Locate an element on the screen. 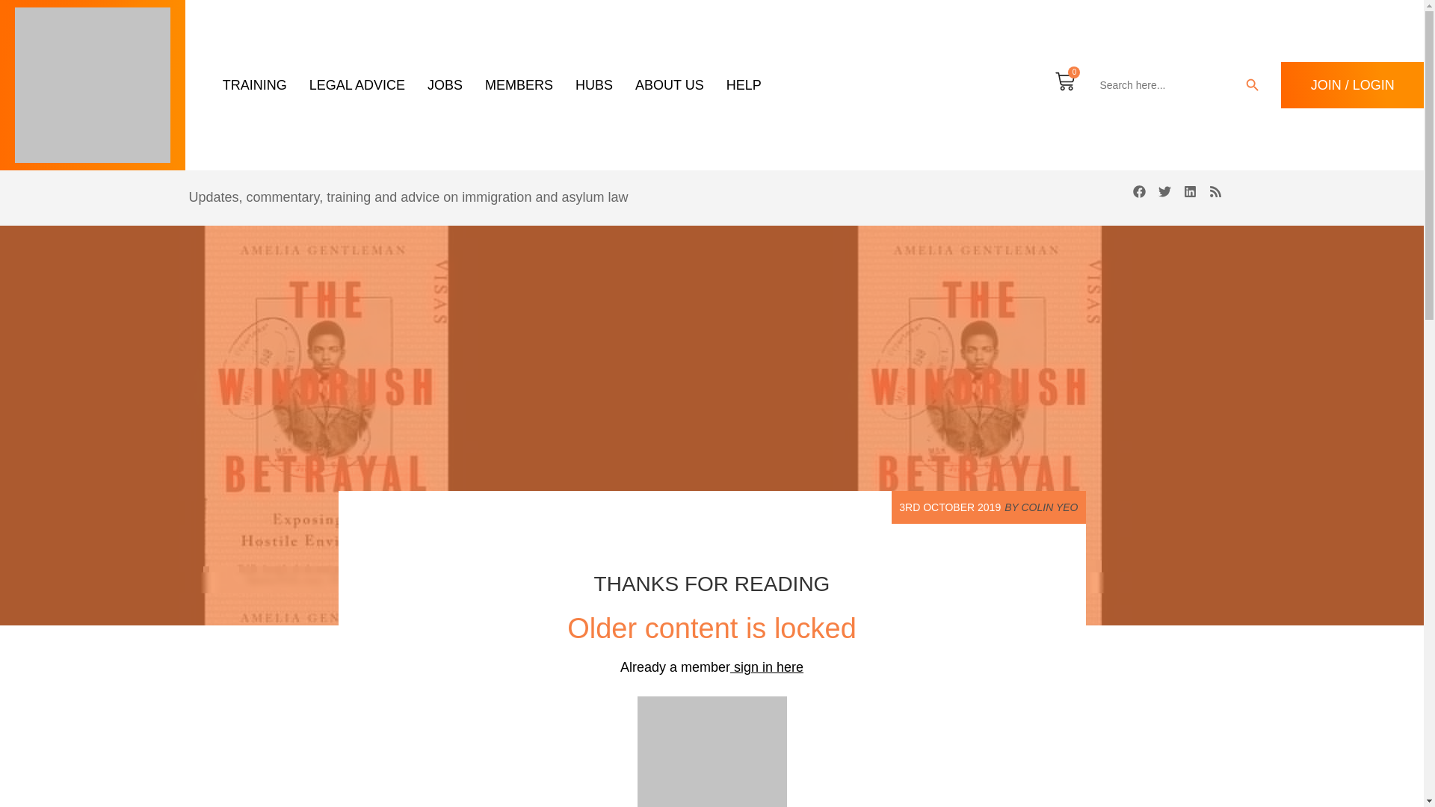 The width and height of the screenshot is (1435, 807). ABOUT US is located at coordinates (670, 85).